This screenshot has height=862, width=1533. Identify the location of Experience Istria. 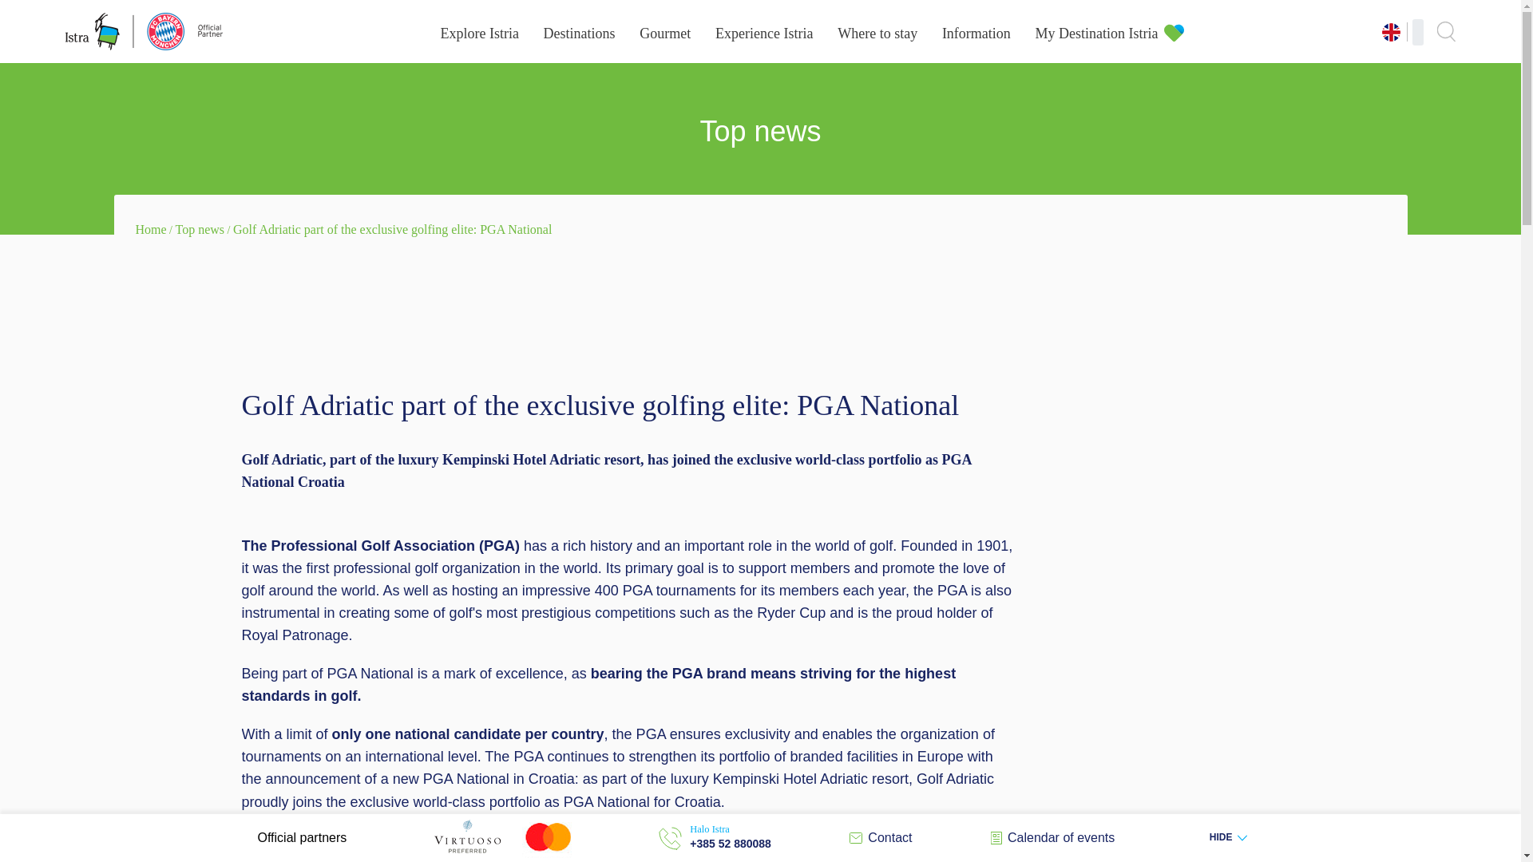
(763, 34).